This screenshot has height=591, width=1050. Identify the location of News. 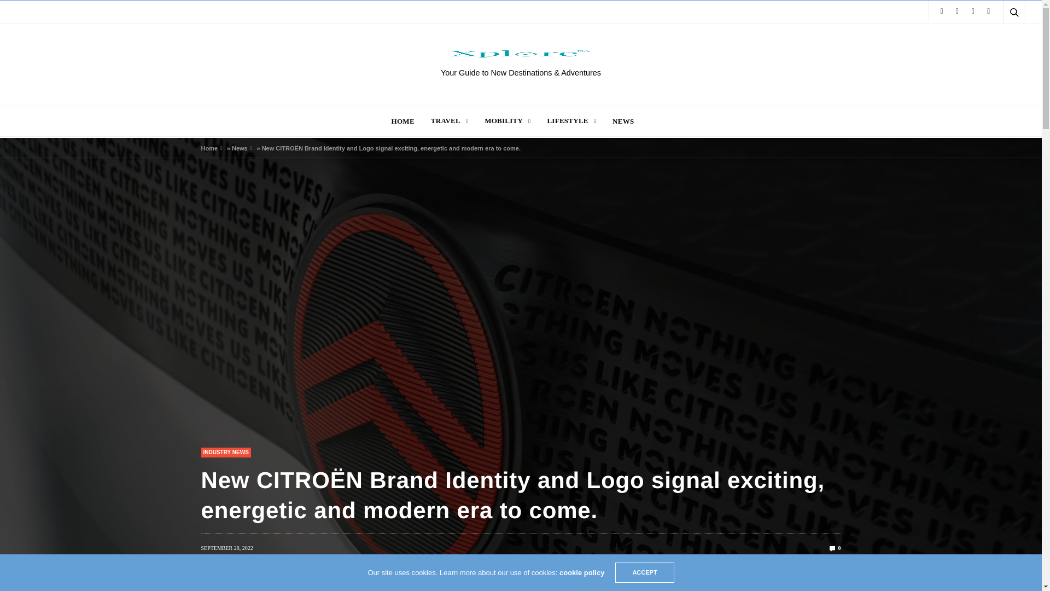
(240, 148).